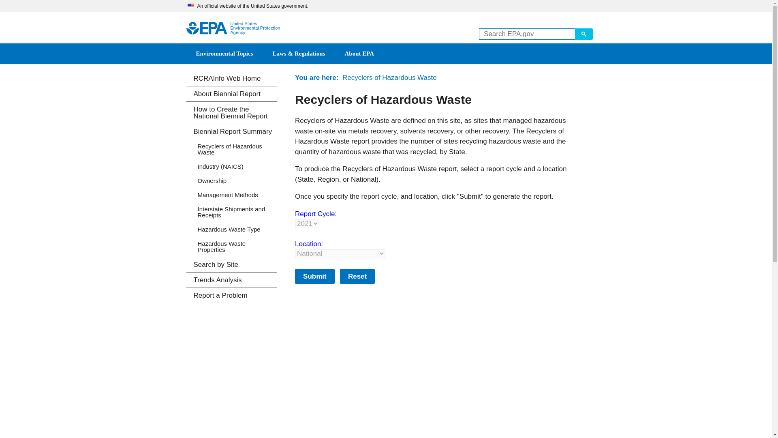 The image size is (778, 438). Describe the element at coordinates (386, 6) in the screenshot. I see `Jump to main content` at that location.